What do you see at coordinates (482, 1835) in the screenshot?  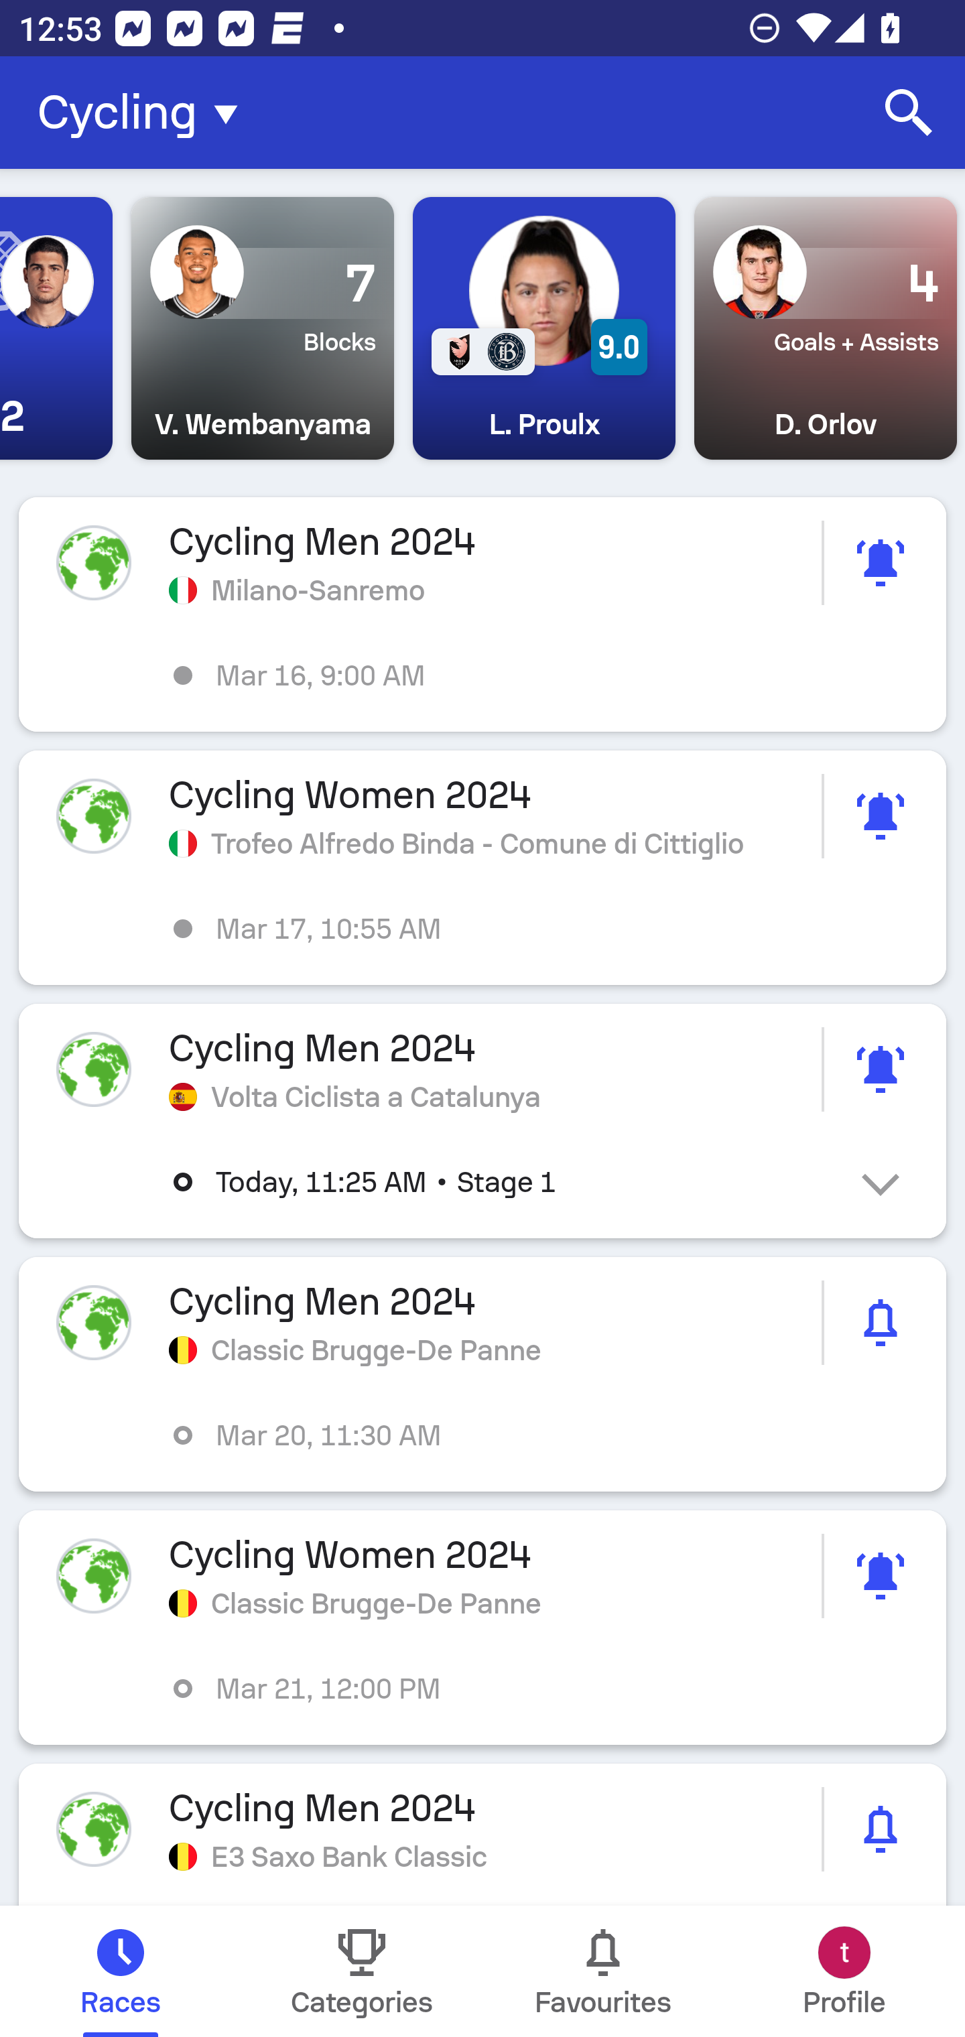 I see `Cycling Men 2024 E3 Saxo Bank Classic picture` at bounding box center [482, 1835].